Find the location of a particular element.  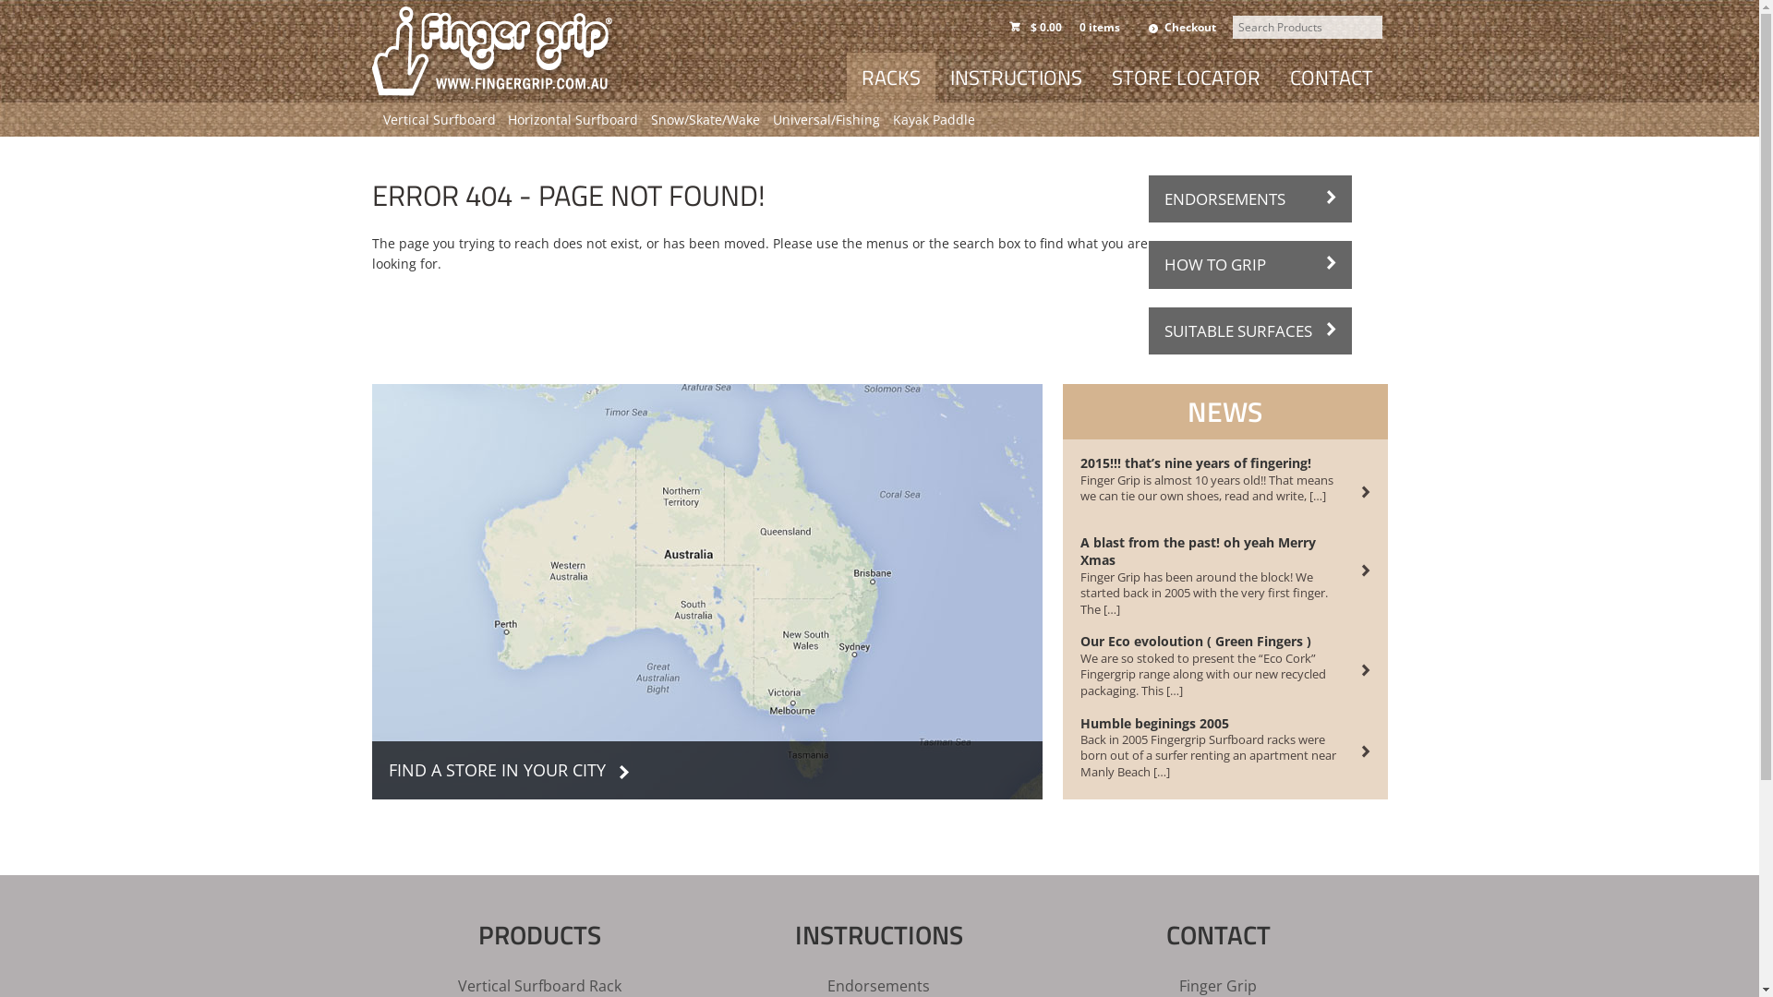

STORE LOCATOR is located at coordinates (1186, 78).